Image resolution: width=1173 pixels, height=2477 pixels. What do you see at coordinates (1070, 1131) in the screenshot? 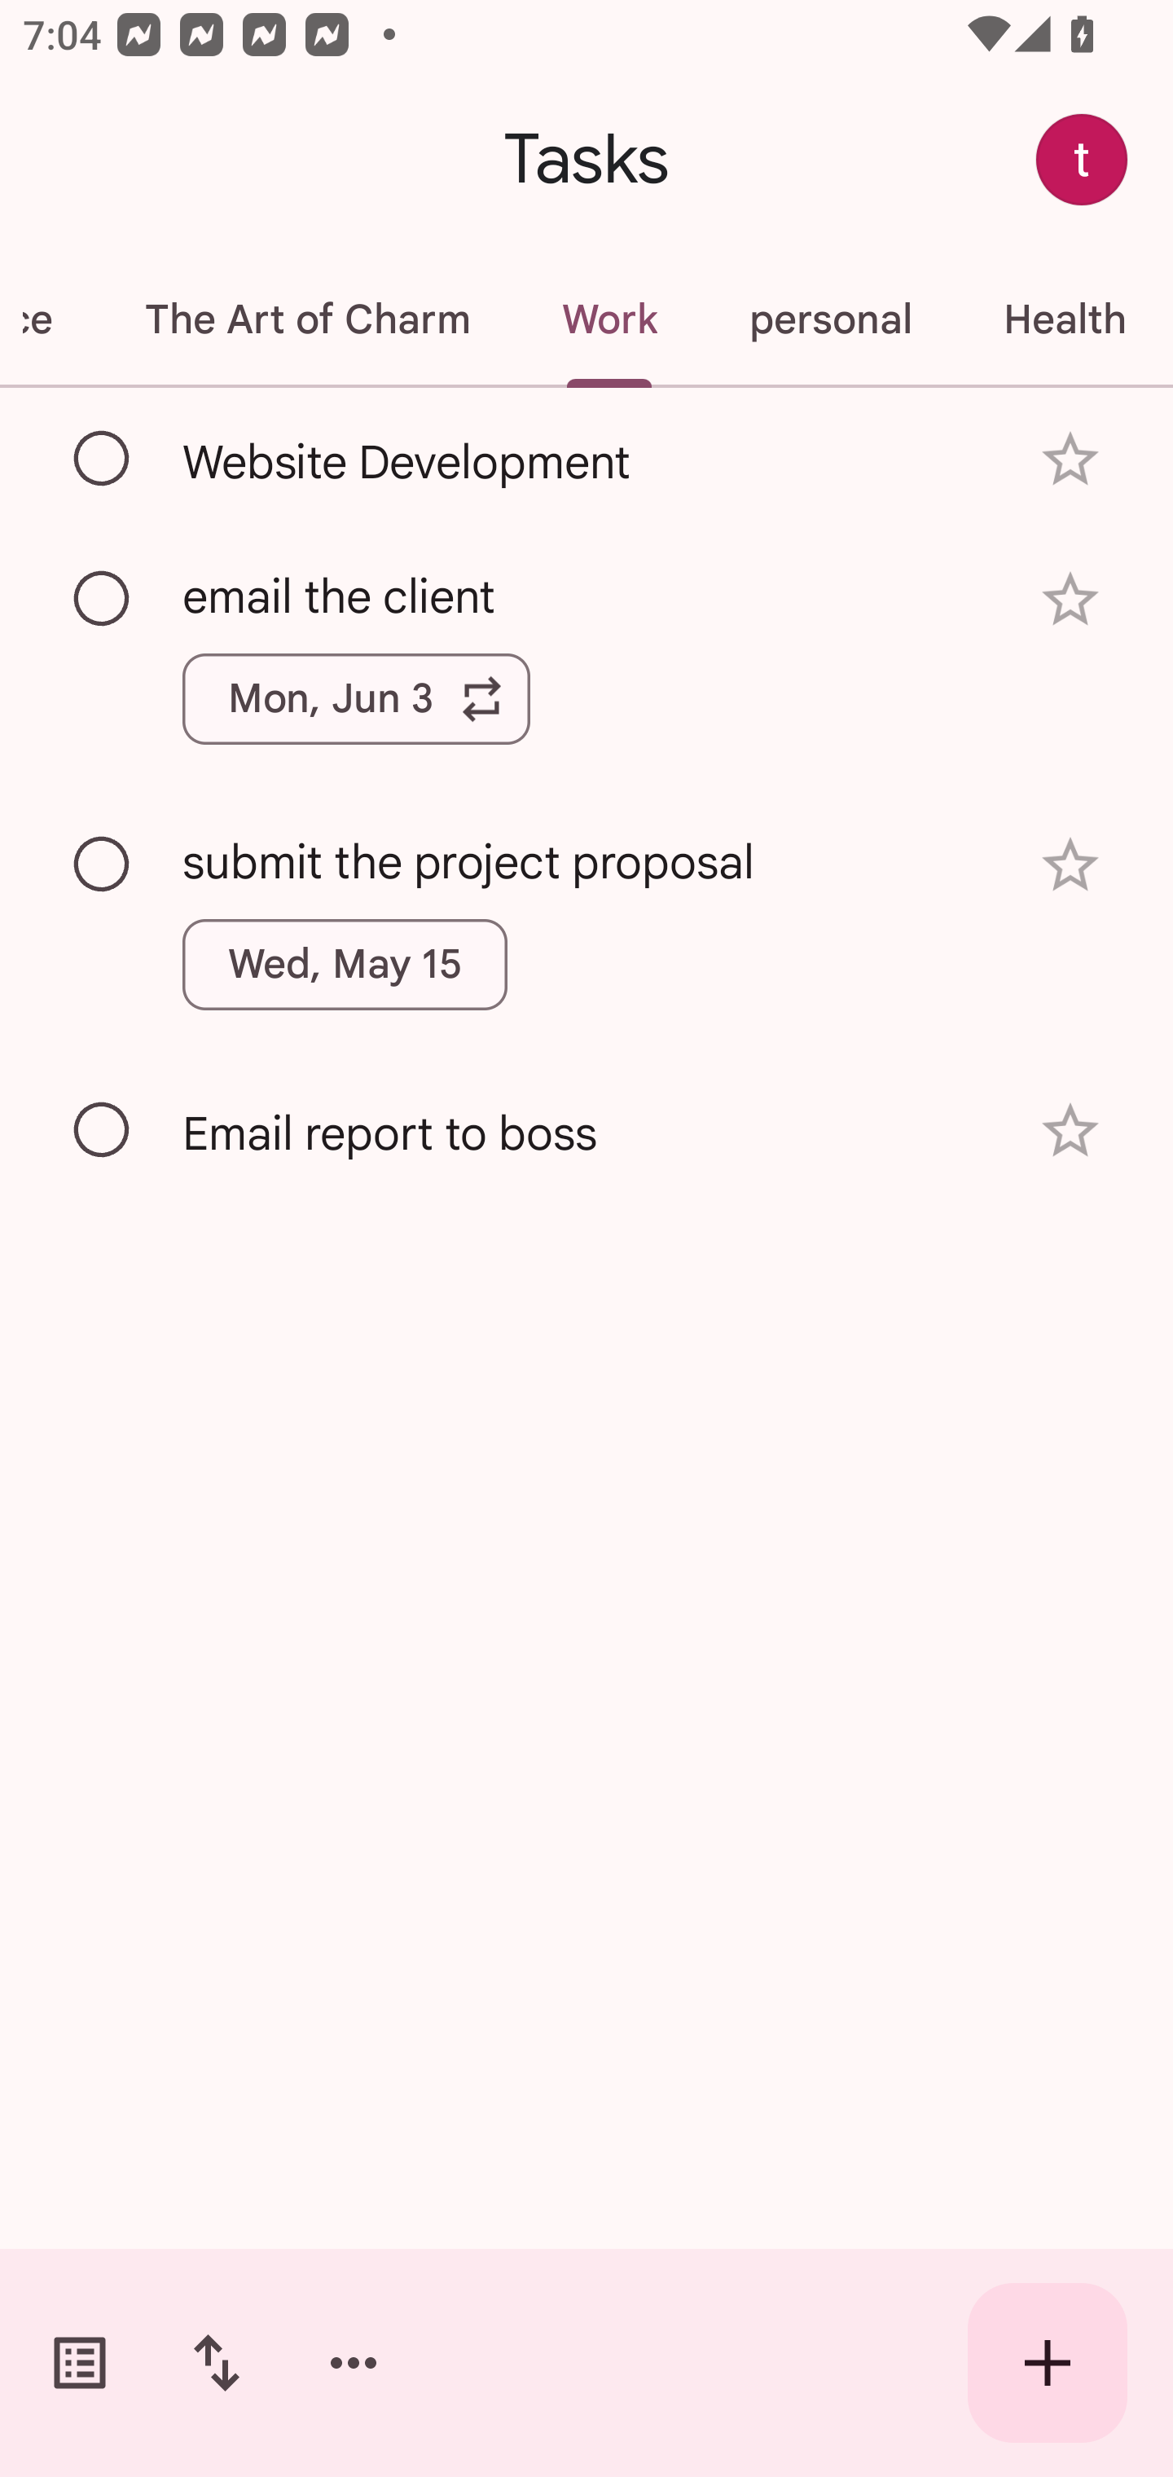
I see `Add star` at bounding box center [1070, 1131].